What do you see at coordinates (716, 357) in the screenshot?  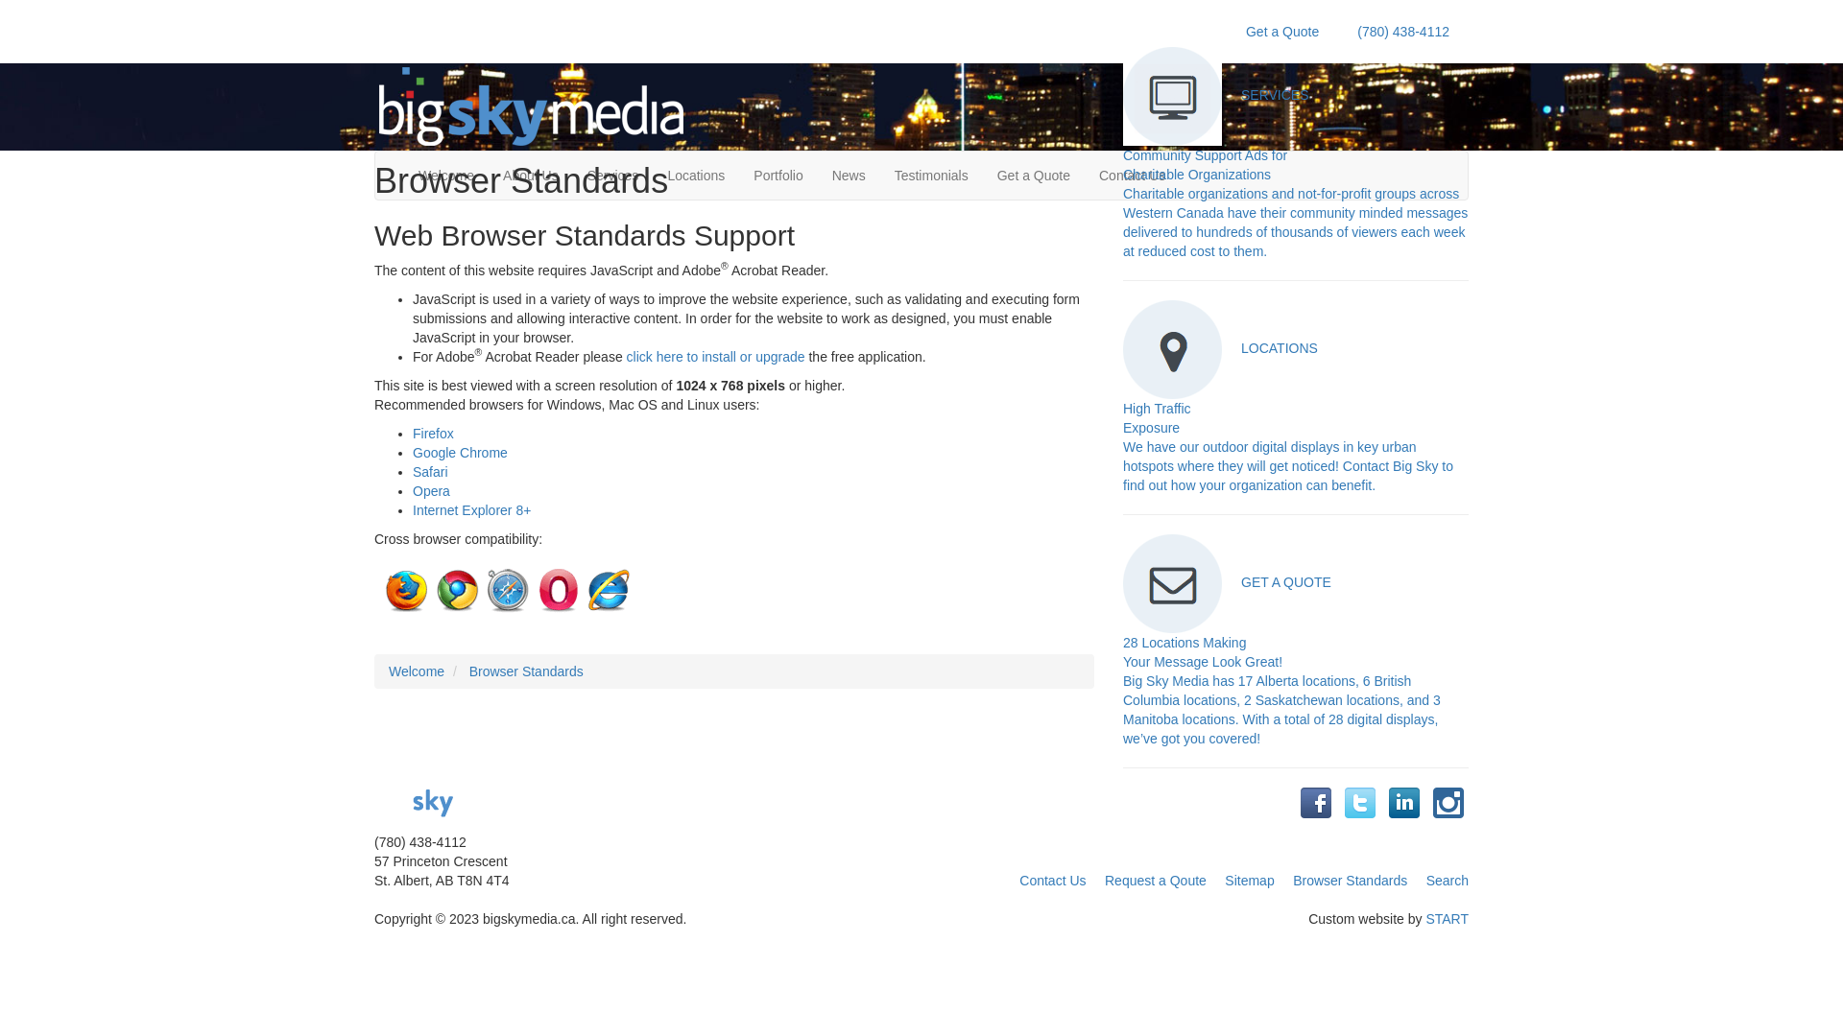 I see `click here to install or upgrade` at bounding box center [716, 357].